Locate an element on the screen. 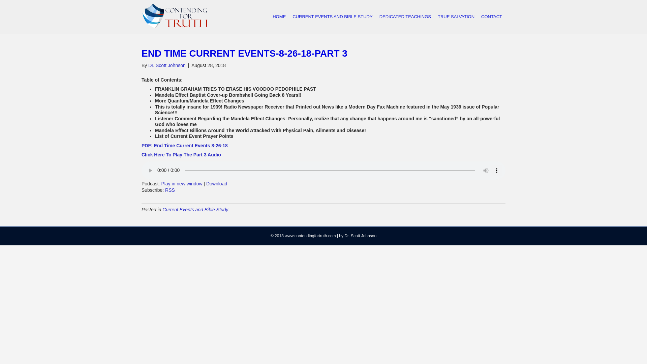 Image resolution: width=647 pixels, height=364 pixels. Subscribe via RSS is located at coordinates (170, 190).